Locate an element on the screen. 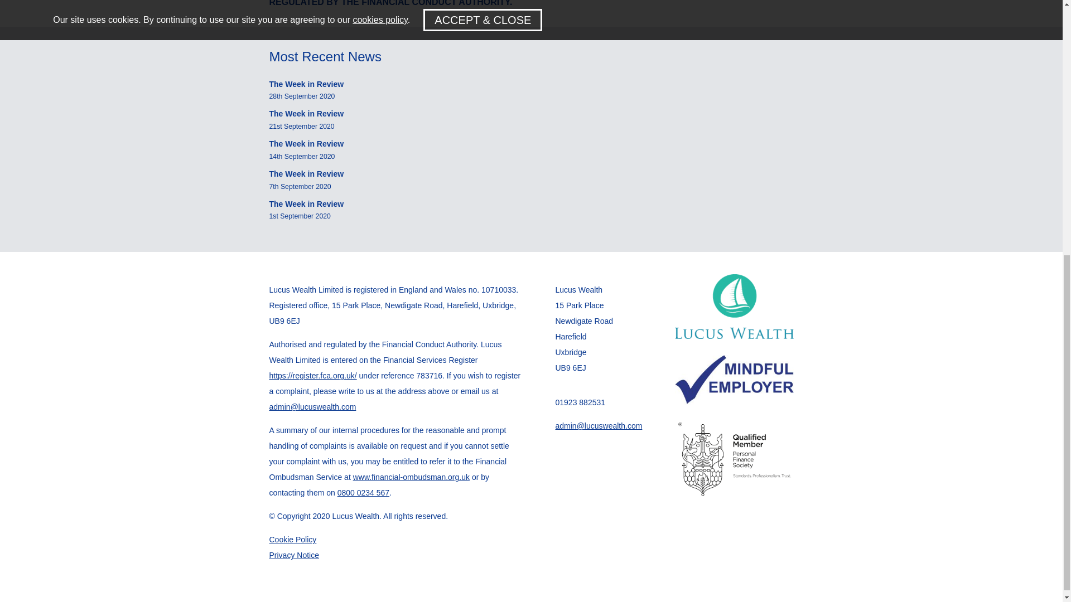  The Week in Review is located at coordinates (306, 173).